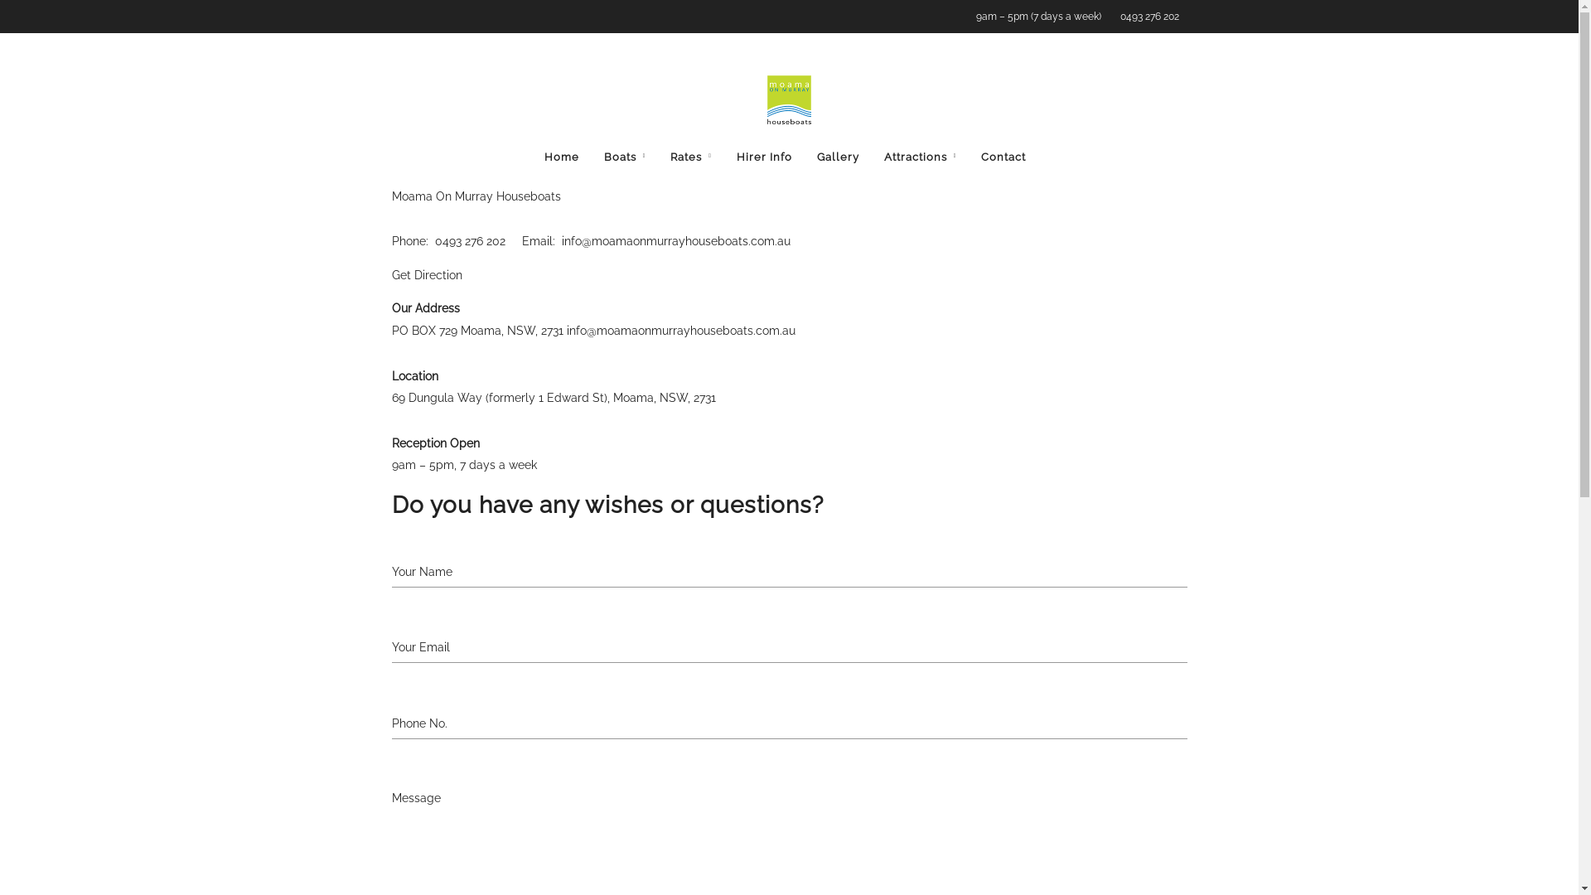  What do you see at coordinates (625, 157) in the screenshot?
I see `Boats` at bounding box center [625, 157].